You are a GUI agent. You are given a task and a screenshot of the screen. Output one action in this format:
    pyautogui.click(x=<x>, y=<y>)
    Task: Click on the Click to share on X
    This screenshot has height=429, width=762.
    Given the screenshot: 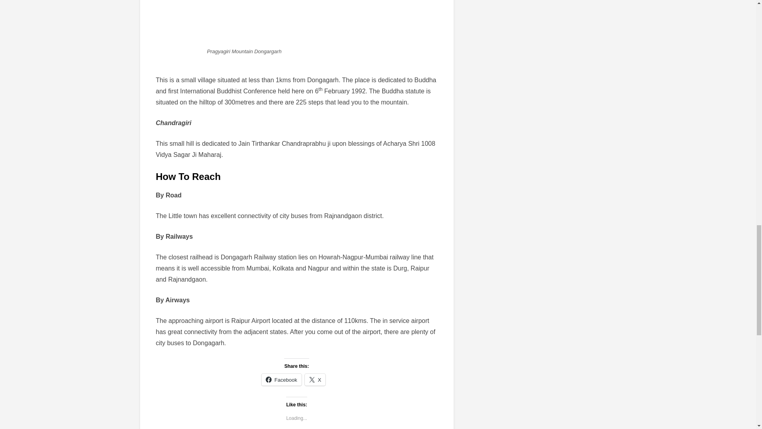 What is the action you would take?
    pyautogui.click(x=315, y=379)
    